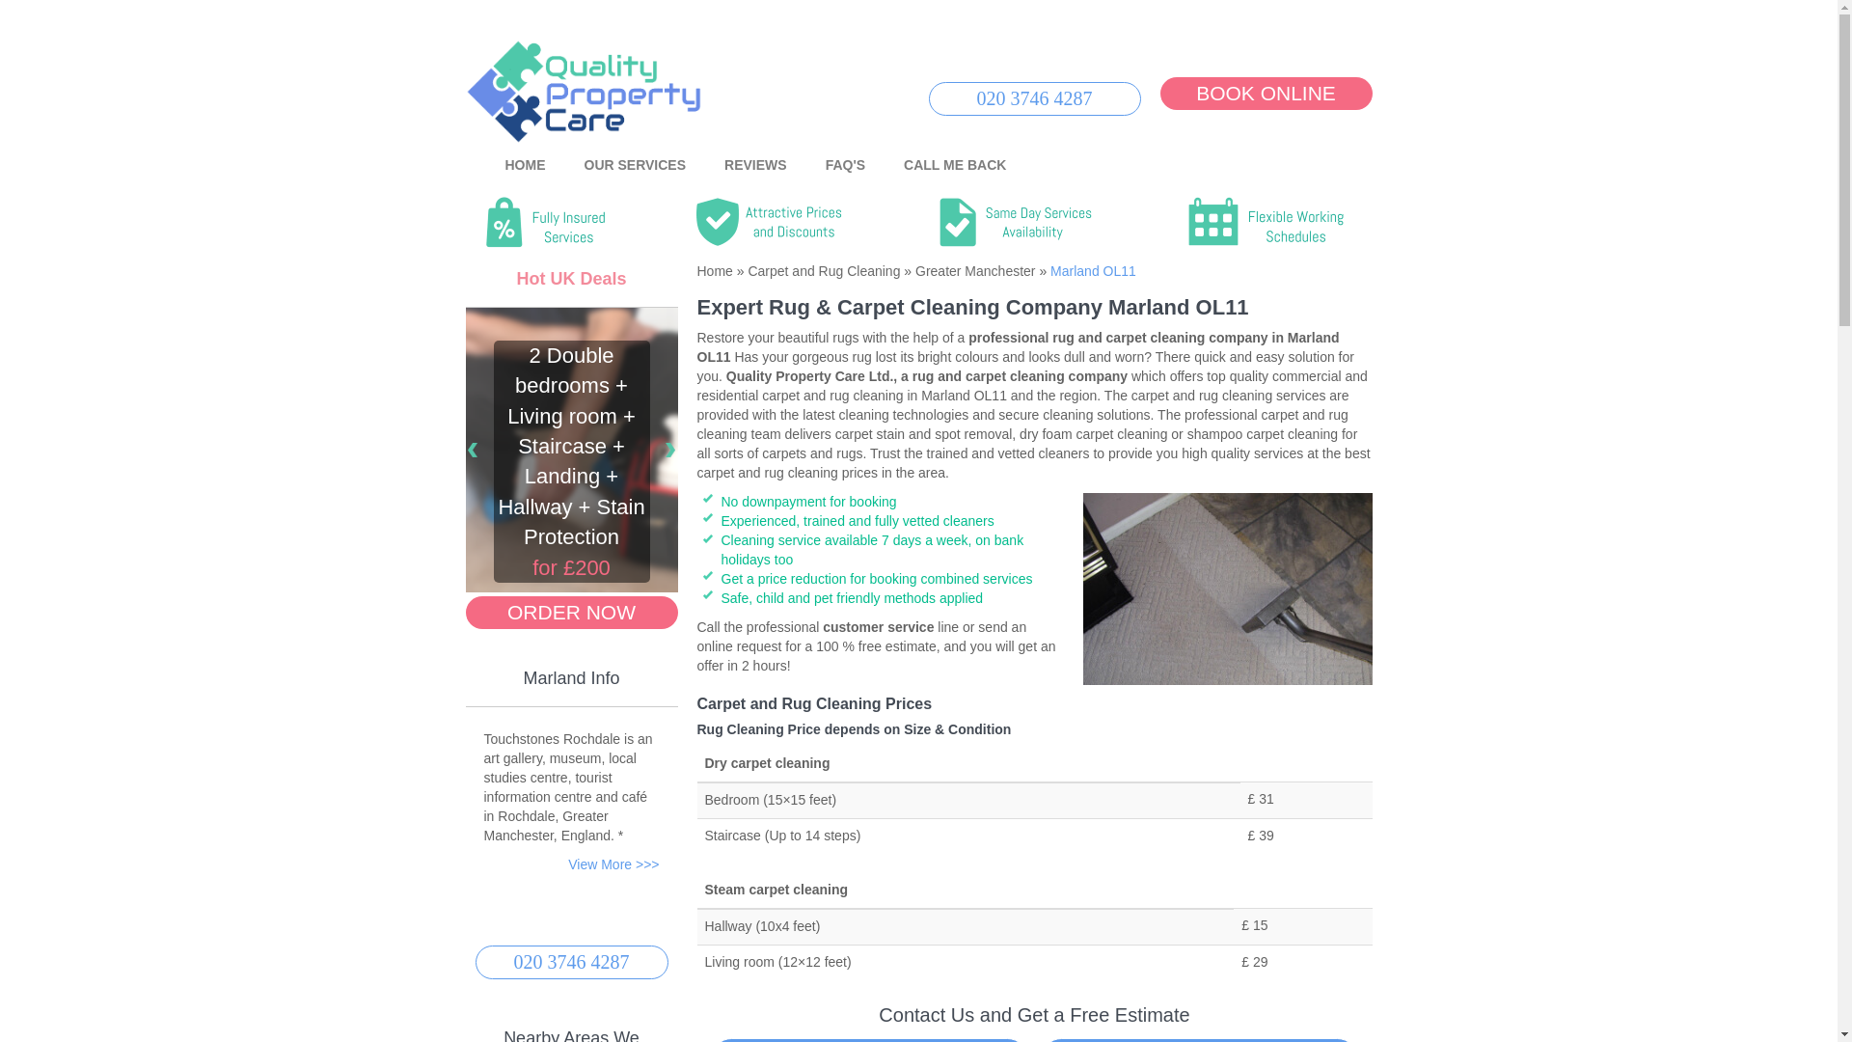  I want to click on 020 3746 4287, so click(869, 1040).